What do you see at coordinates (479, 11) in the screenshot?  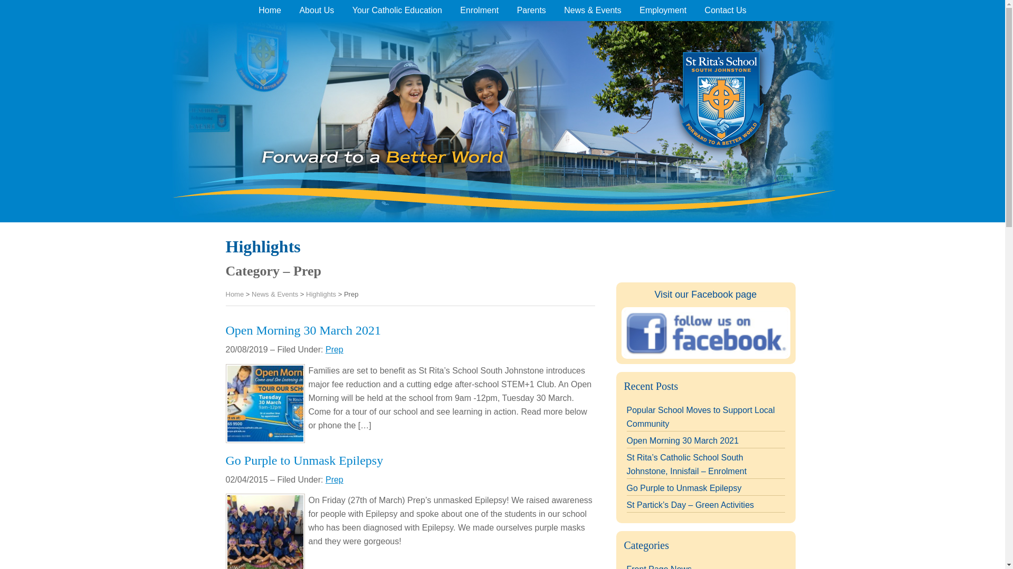 I see `Enrolment` at bounding box center [479, 11].